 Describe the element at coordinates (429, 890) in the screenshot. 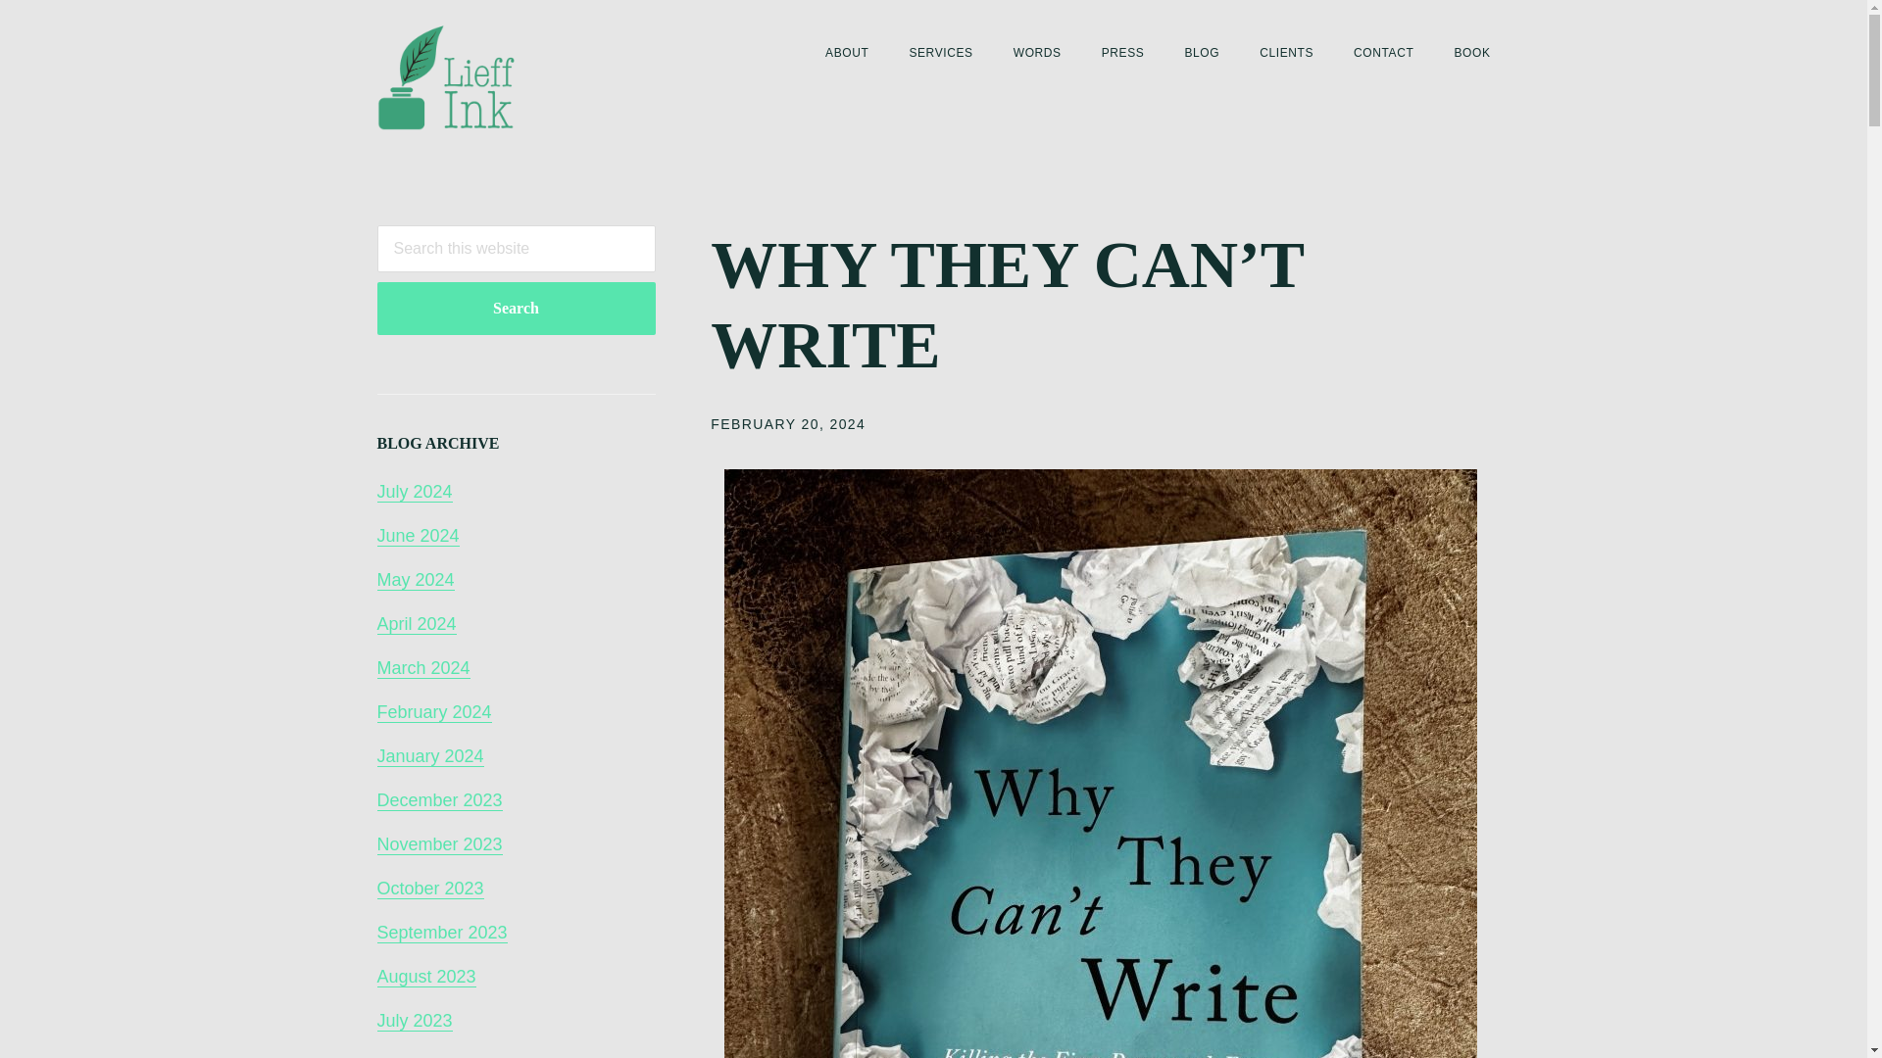

I see `October 2023` at that location.